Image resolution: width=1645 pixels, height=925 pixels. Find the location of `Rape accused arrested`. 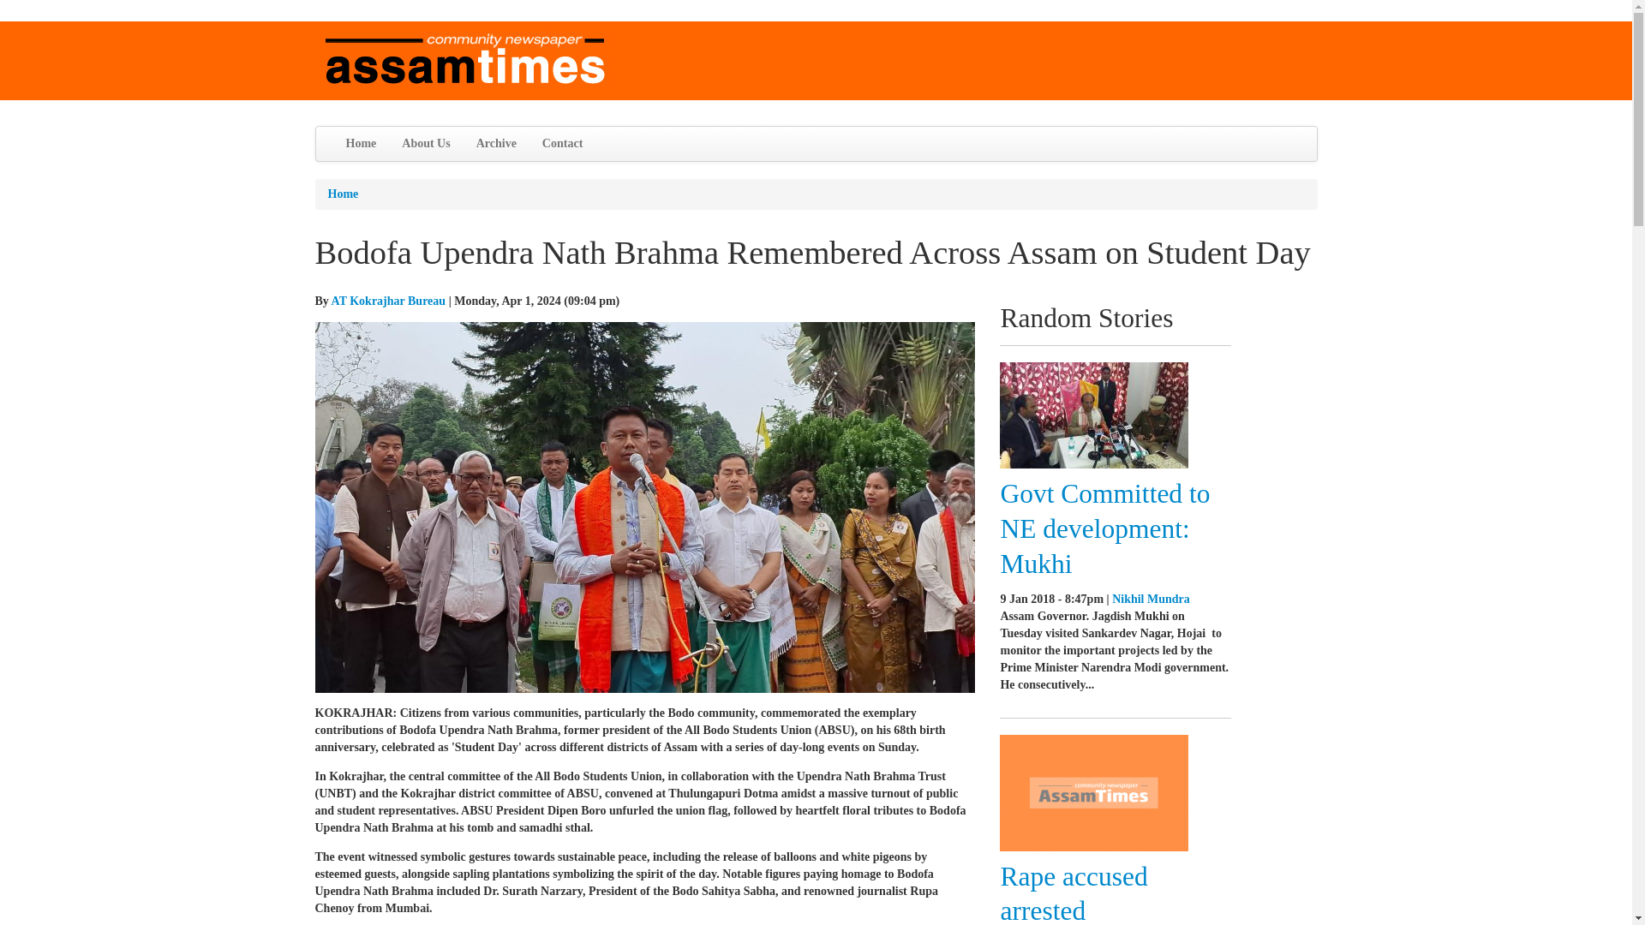

Rape accused arrested is located at coordinates (1073, 892).